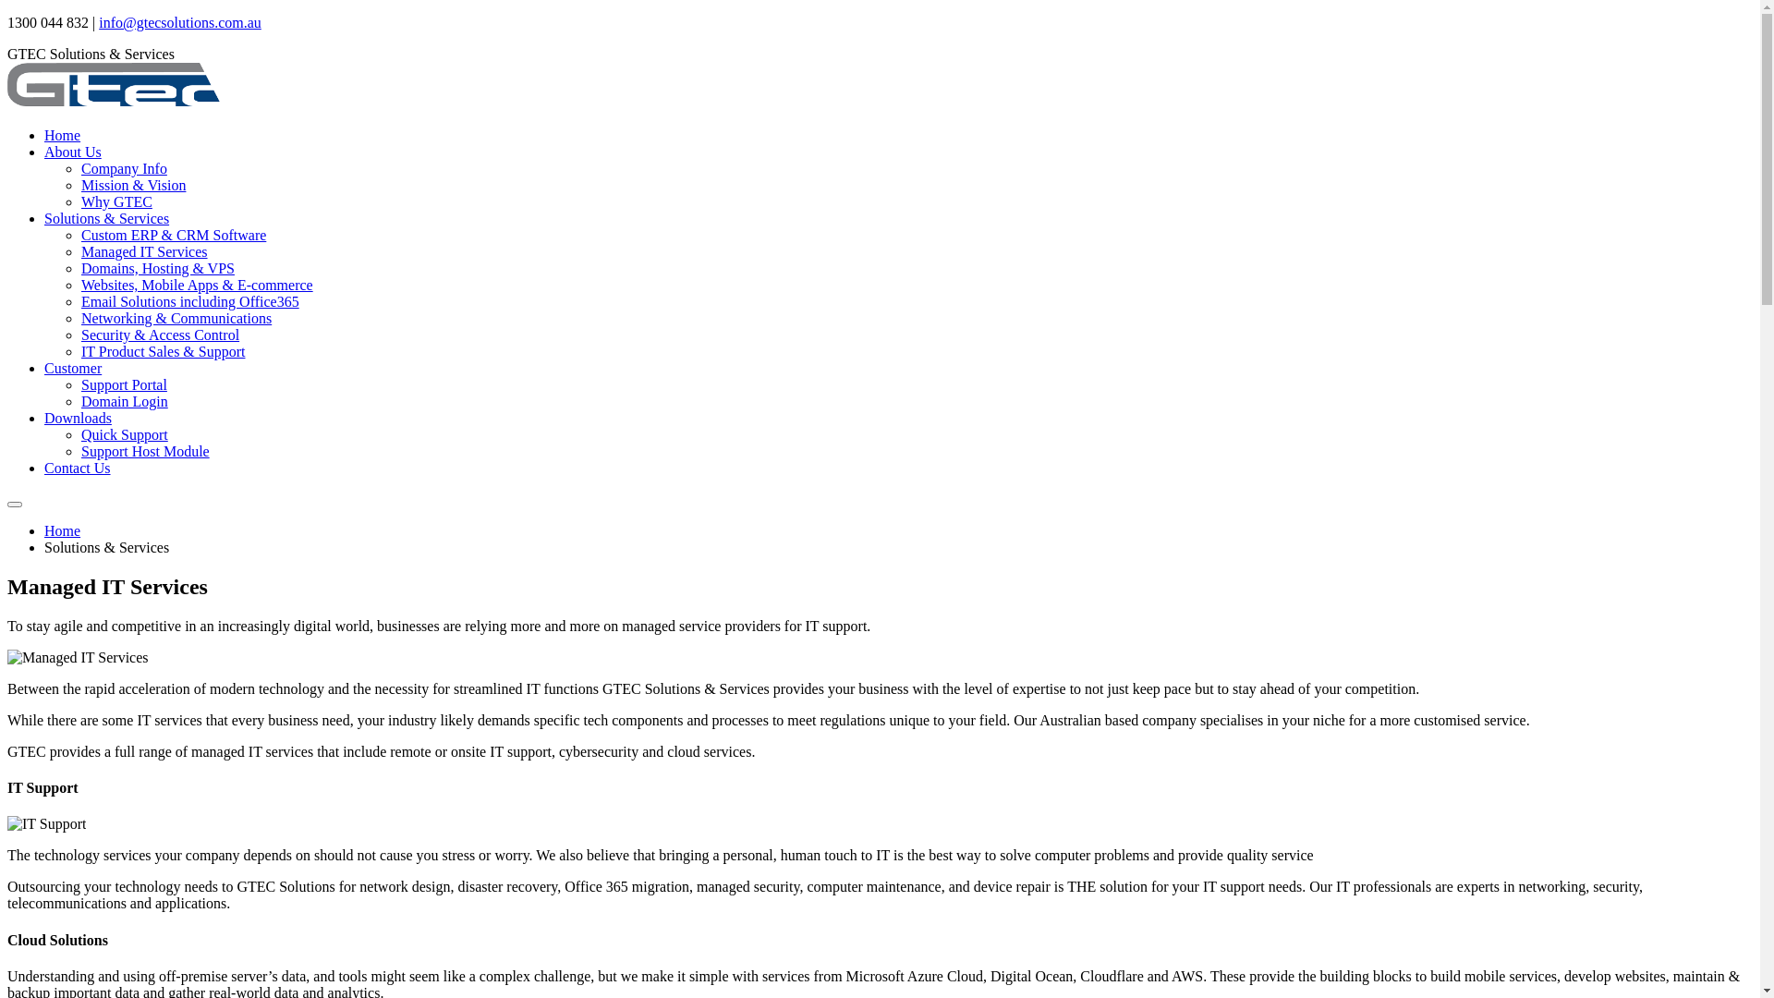  I want to click on Domains, Hosting & VPS, so click(158, 268).